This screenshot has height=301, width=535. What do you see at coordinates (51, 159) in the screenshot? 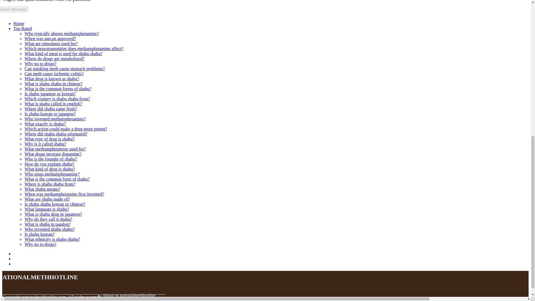
I see `Who is the founder of shabu?` at bounding box center [51, 159].